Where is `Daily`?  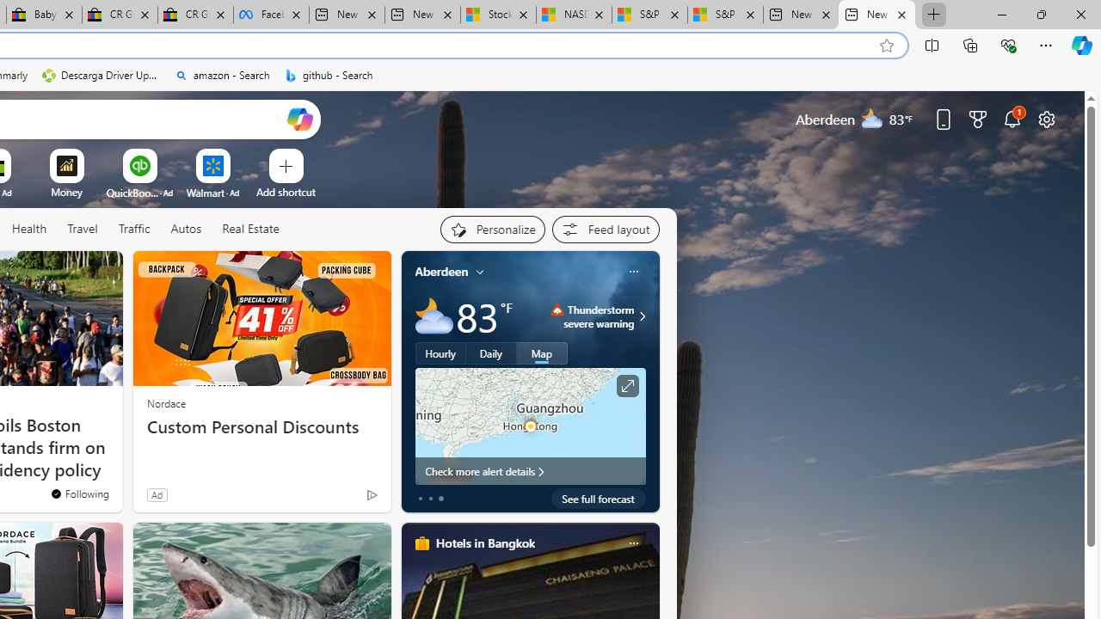
Daily is located at coordinates (491, 353).